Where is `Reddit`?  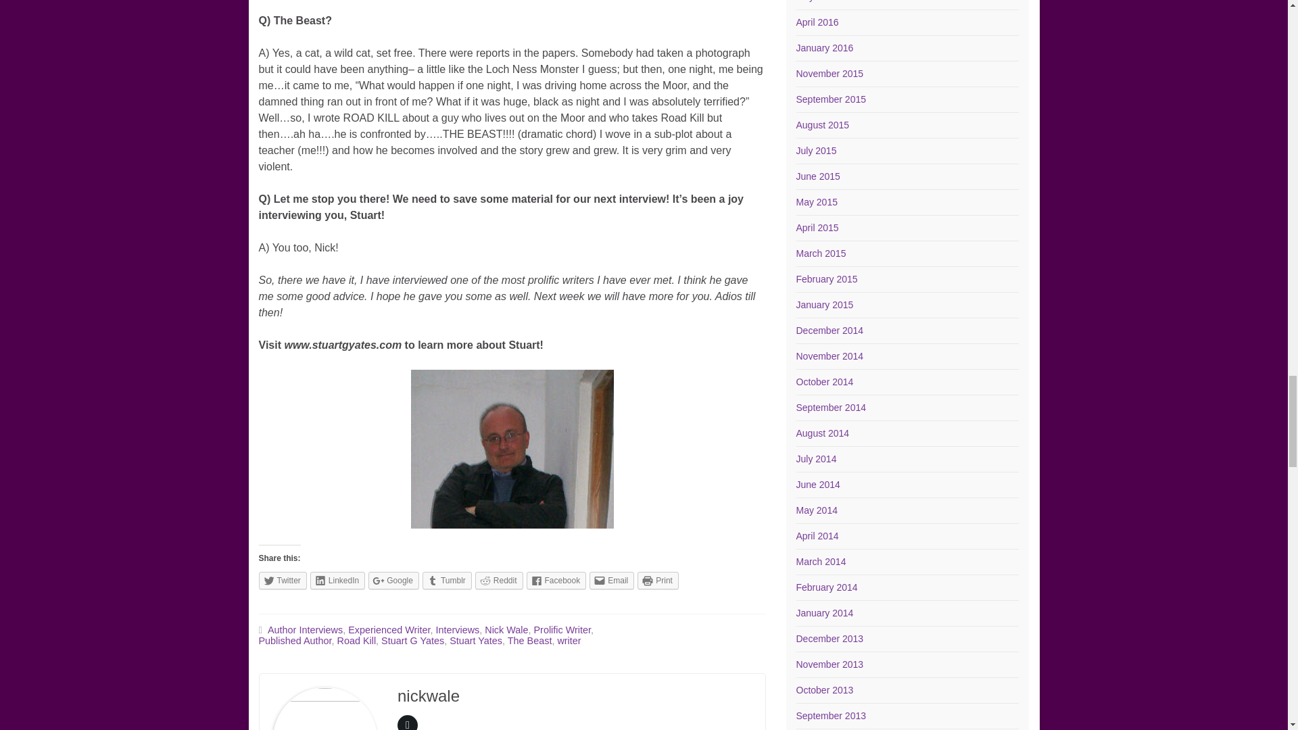 Reddit is located at coordinates (499, 580).